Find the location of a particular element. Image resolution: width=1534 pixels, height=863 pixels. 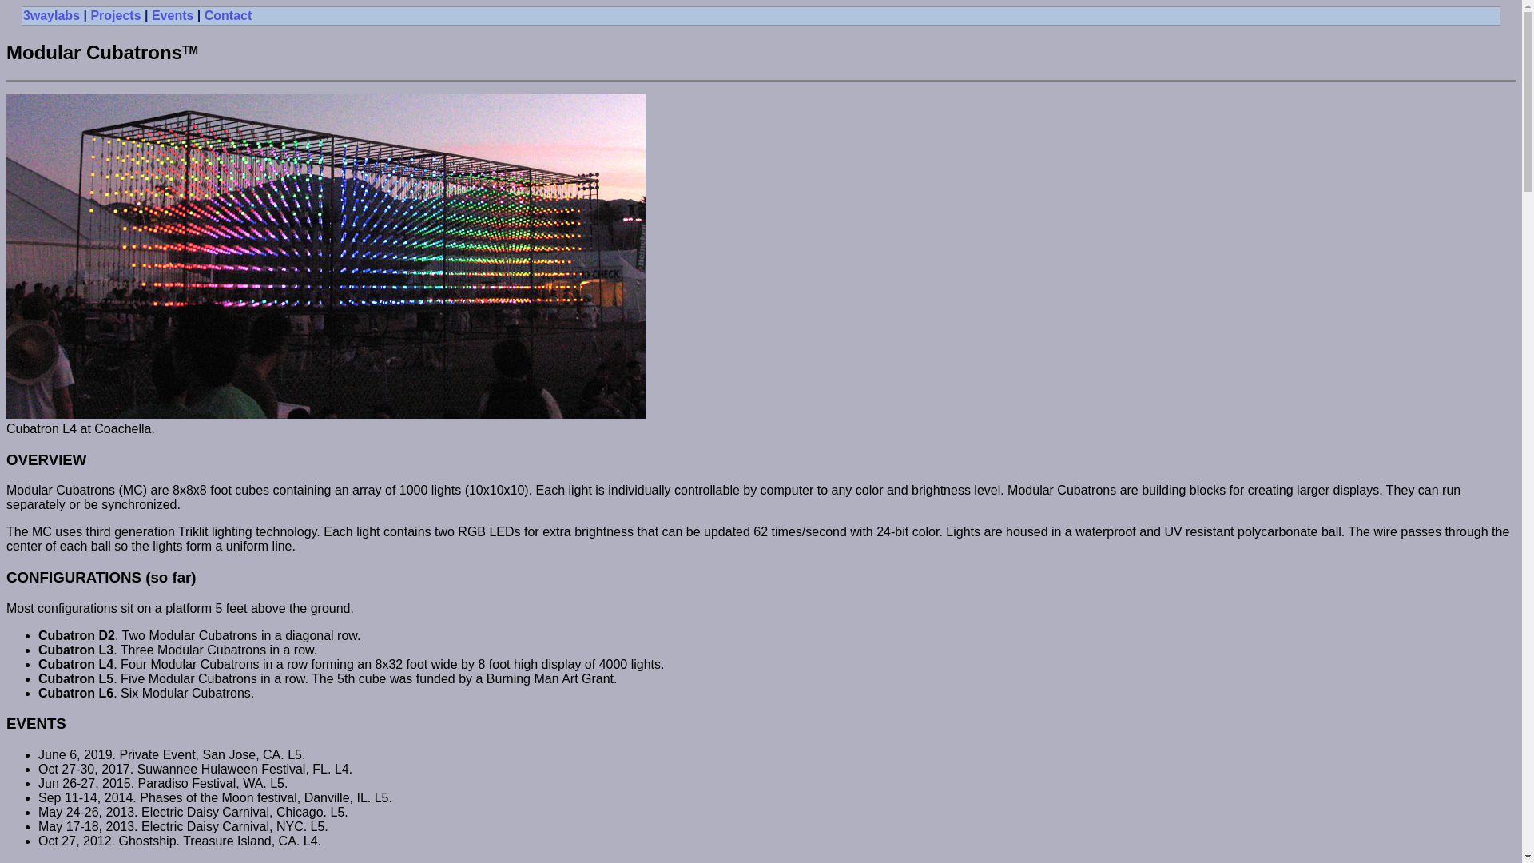

Events is located at coordinates (173, 16).